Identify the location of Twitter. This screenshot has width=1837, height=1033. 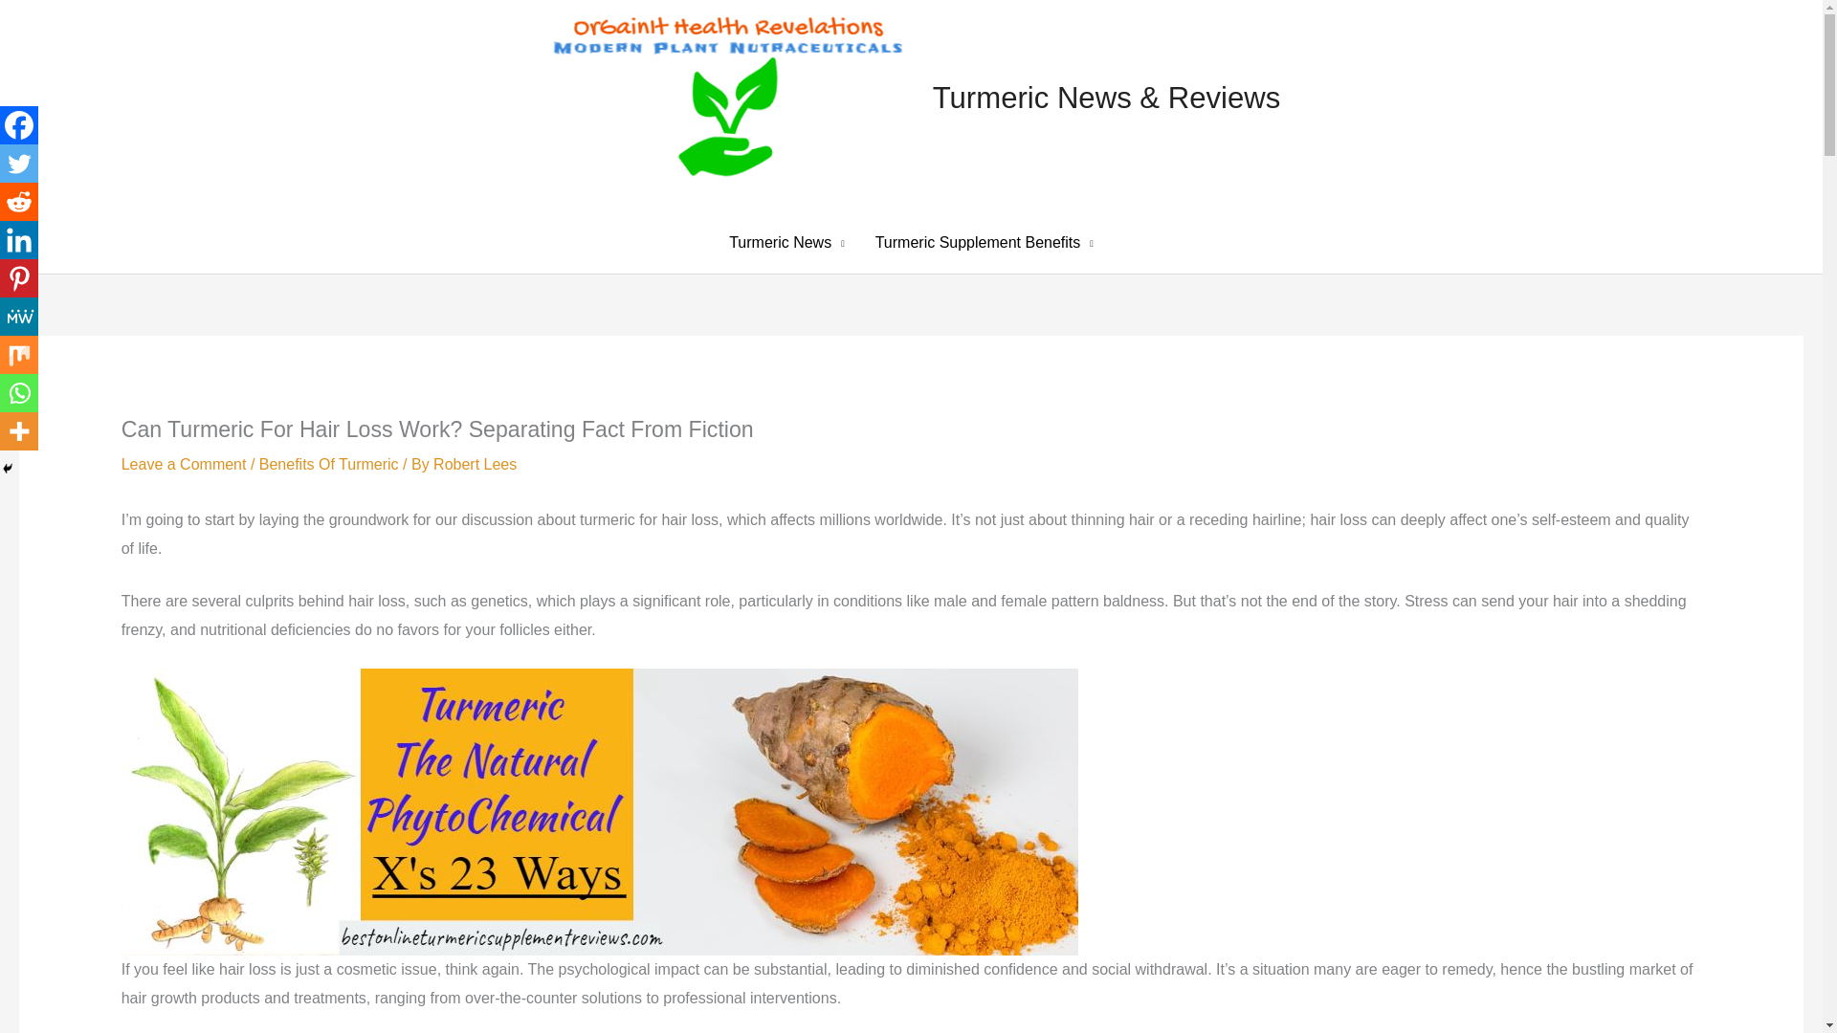
(19, 164).